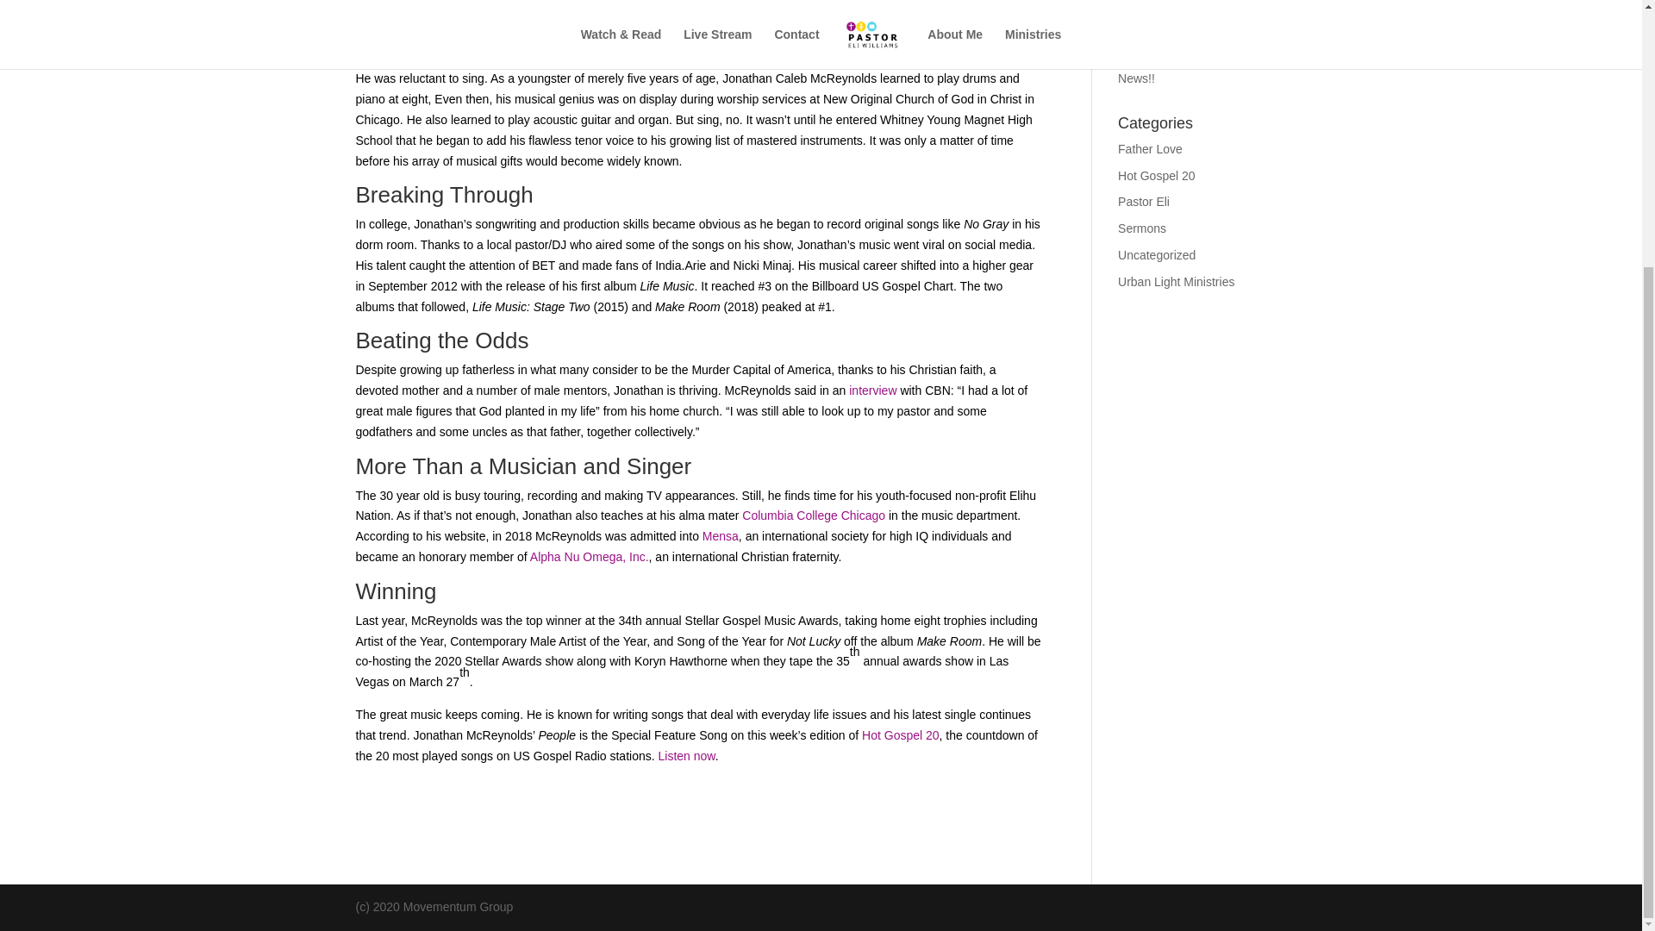 This screenshot has height=931, width=1655. What do you see at coordinates (1157, 175) in the screenshot?
I see `Hot Gospel 20` at bounding box center [1157, 175].